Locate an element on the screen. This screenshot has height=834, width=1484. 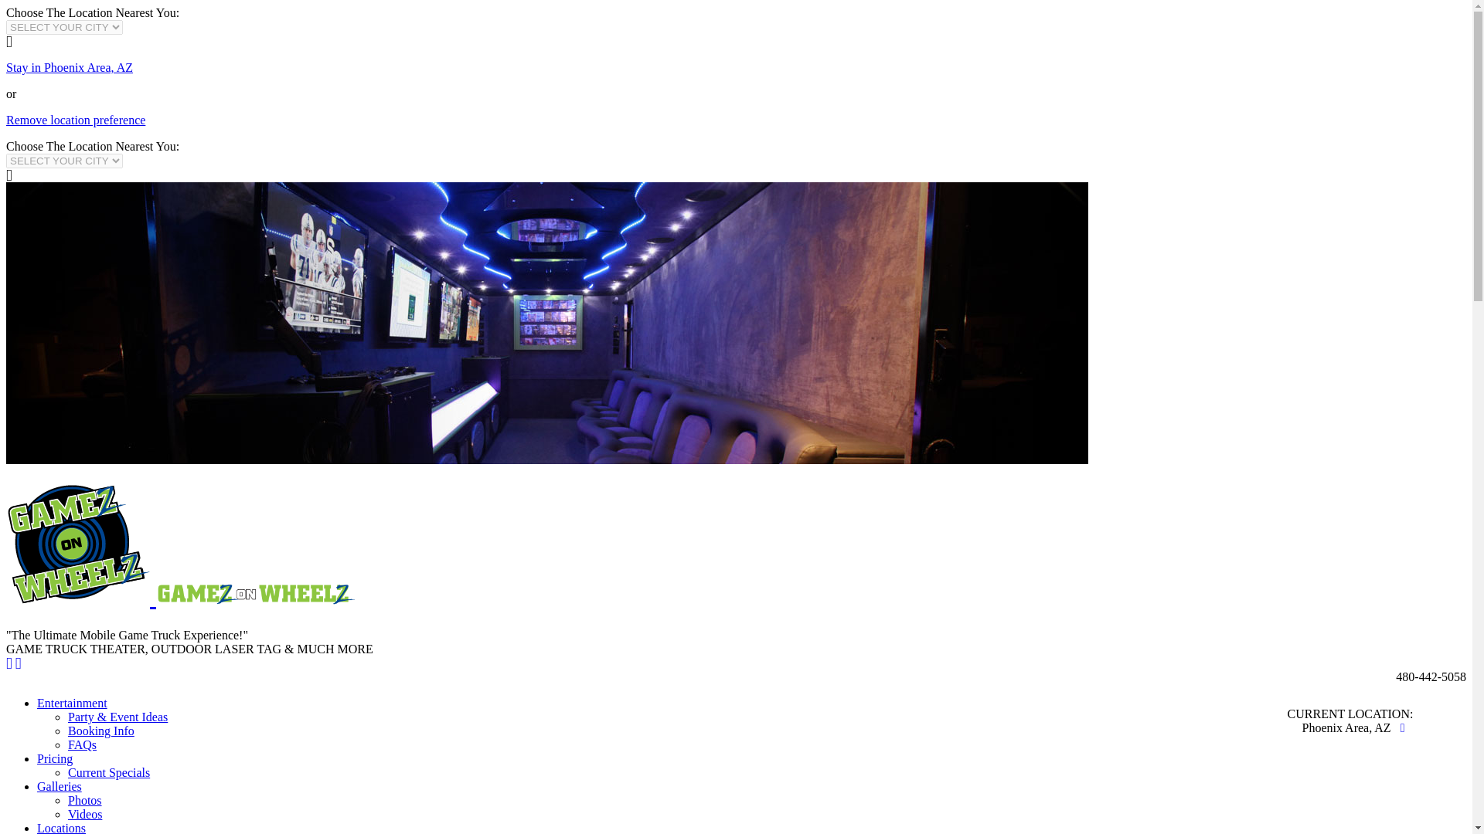
FAQs is located at coordinates (82, 744).